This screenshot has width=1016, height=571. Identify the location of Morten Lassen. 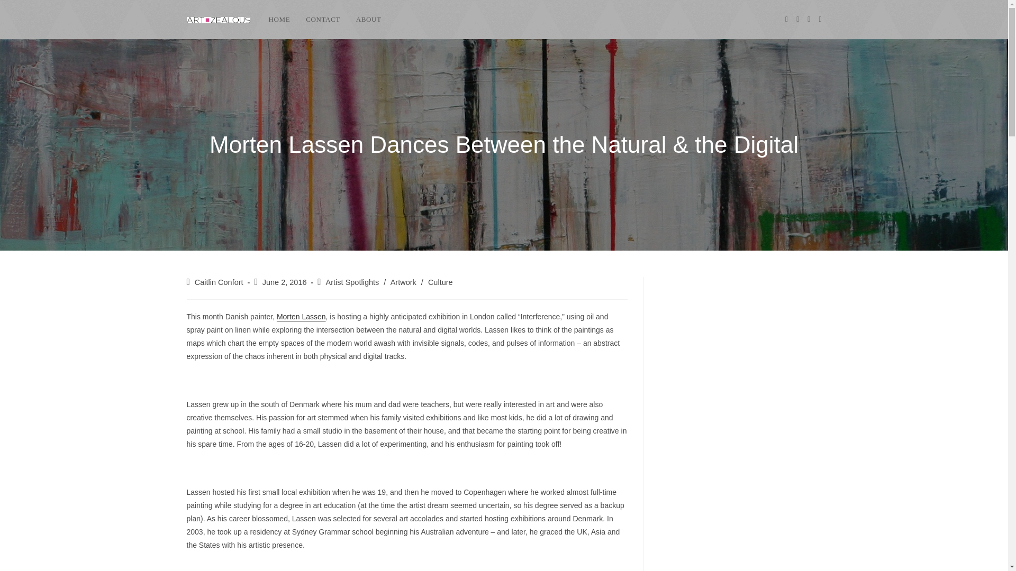
(301, 316).